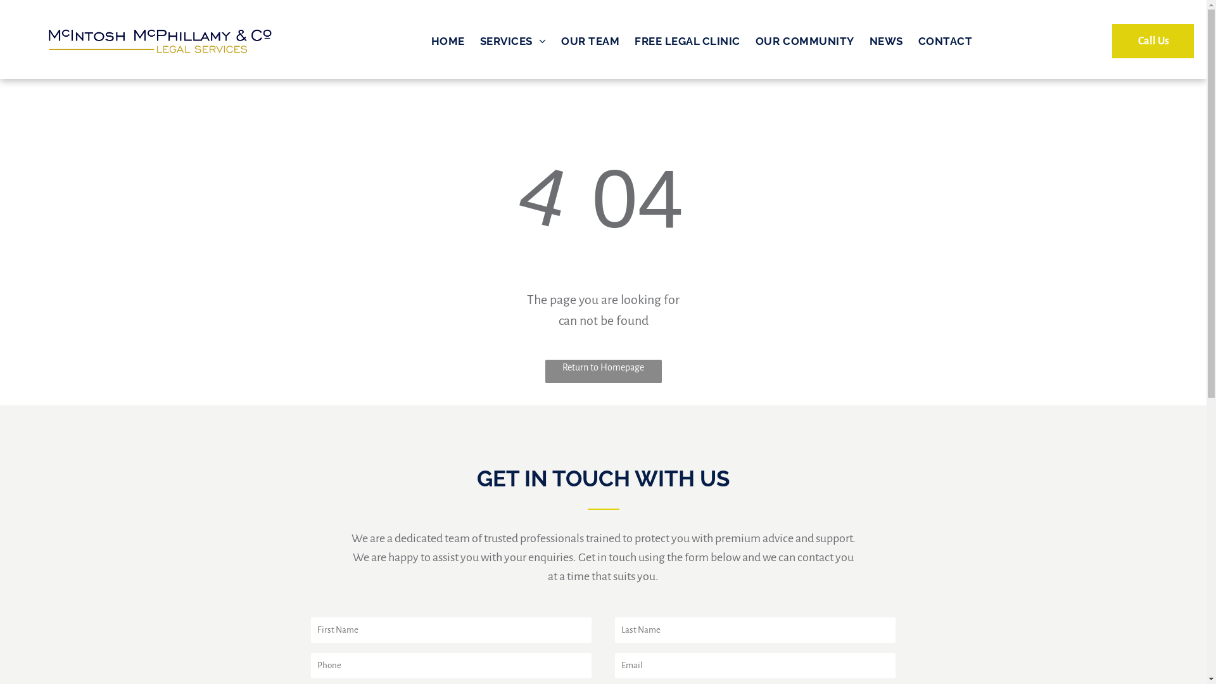 The width and height of the screenshot is (1216, 684). Describe the element at coordinates (946, 42) in the screenshot. I see `CONTACT` at that location.